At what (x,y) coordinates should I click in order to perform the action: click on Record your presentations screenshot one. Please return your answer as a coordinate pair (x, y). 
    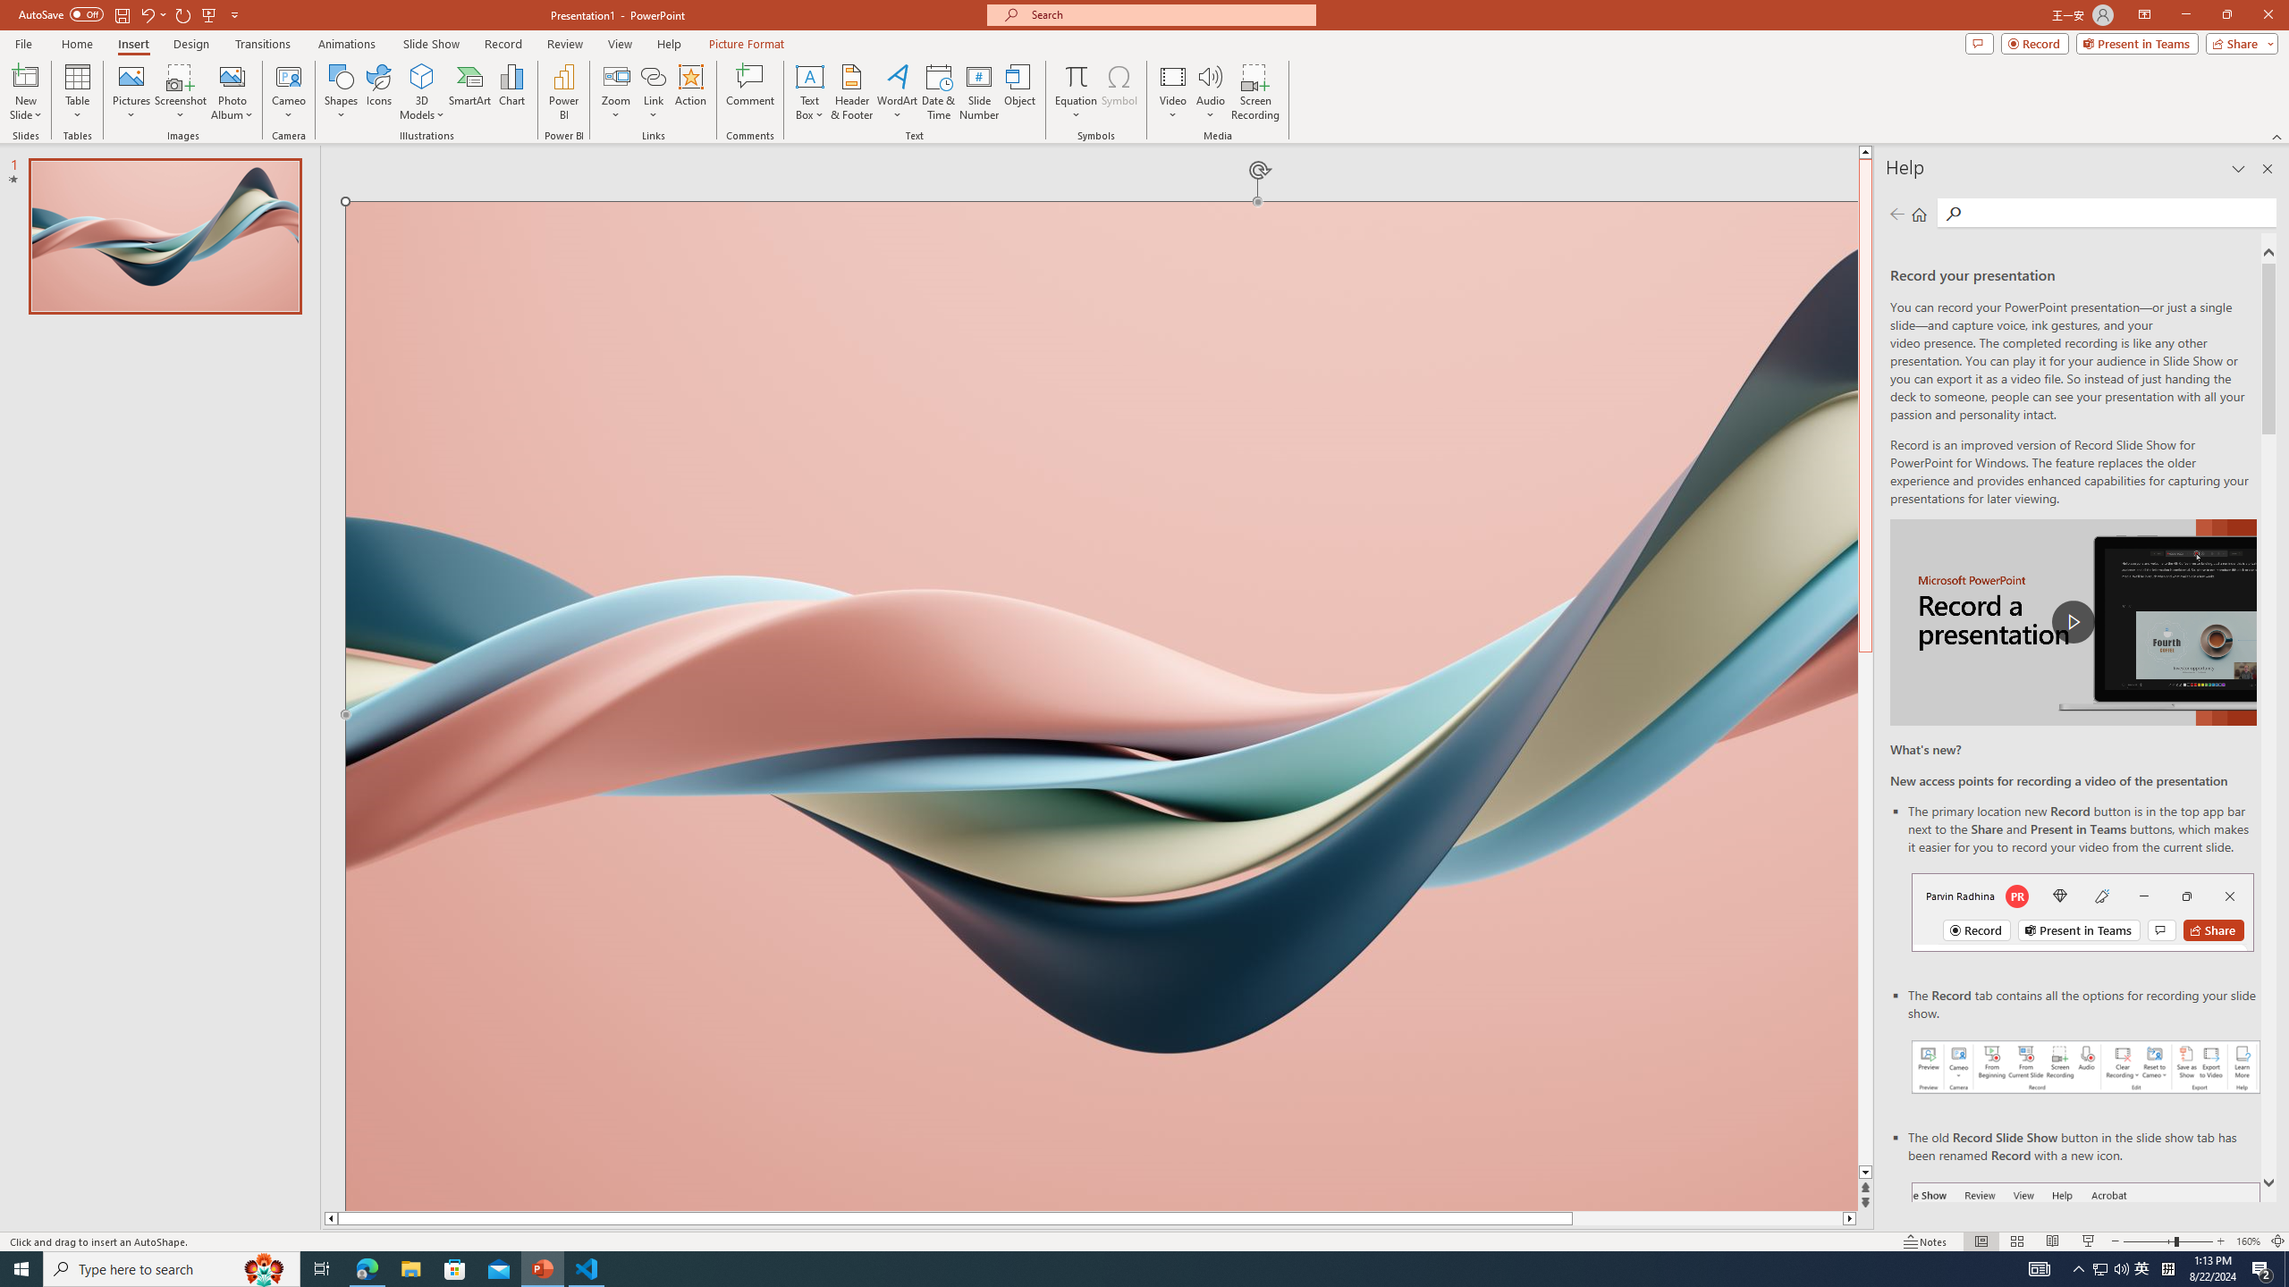
    Looking at the image, I should click on (2086, 1067).